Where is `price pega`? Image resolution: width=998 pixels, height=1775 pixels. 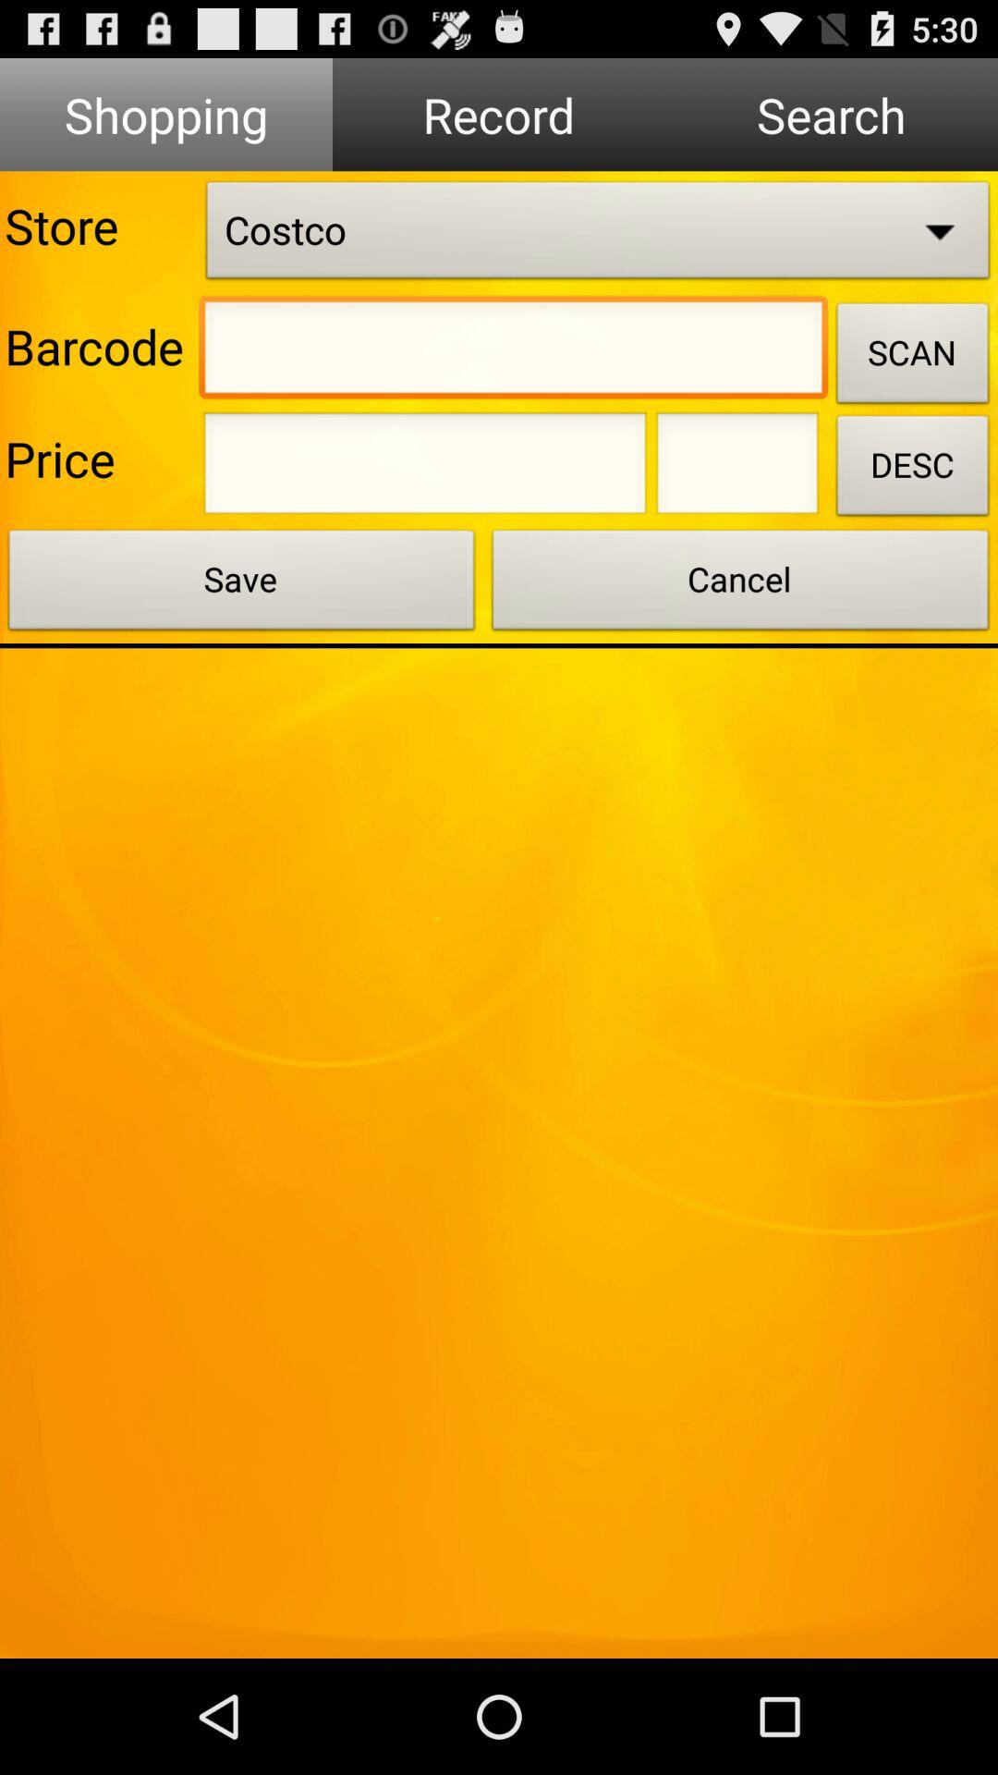 price pega is located at coordinates (425, 469).